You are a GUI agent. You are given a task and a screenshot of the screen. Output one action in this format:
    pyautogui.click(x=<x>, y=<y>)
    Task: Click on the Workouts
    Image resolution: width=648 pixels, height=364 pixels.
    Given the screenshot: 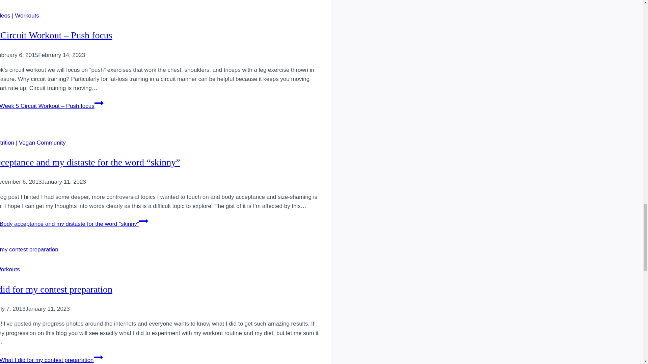 What is the action you would take?
    pyautogui.click(x=27, y=16)
    